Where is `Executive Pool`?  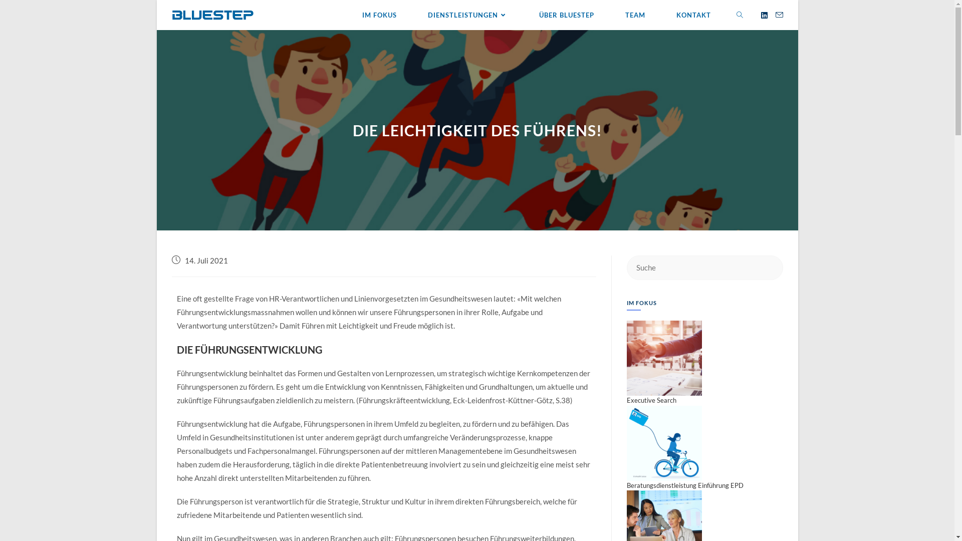
Executive Pool is located at coordinates (664, 527).